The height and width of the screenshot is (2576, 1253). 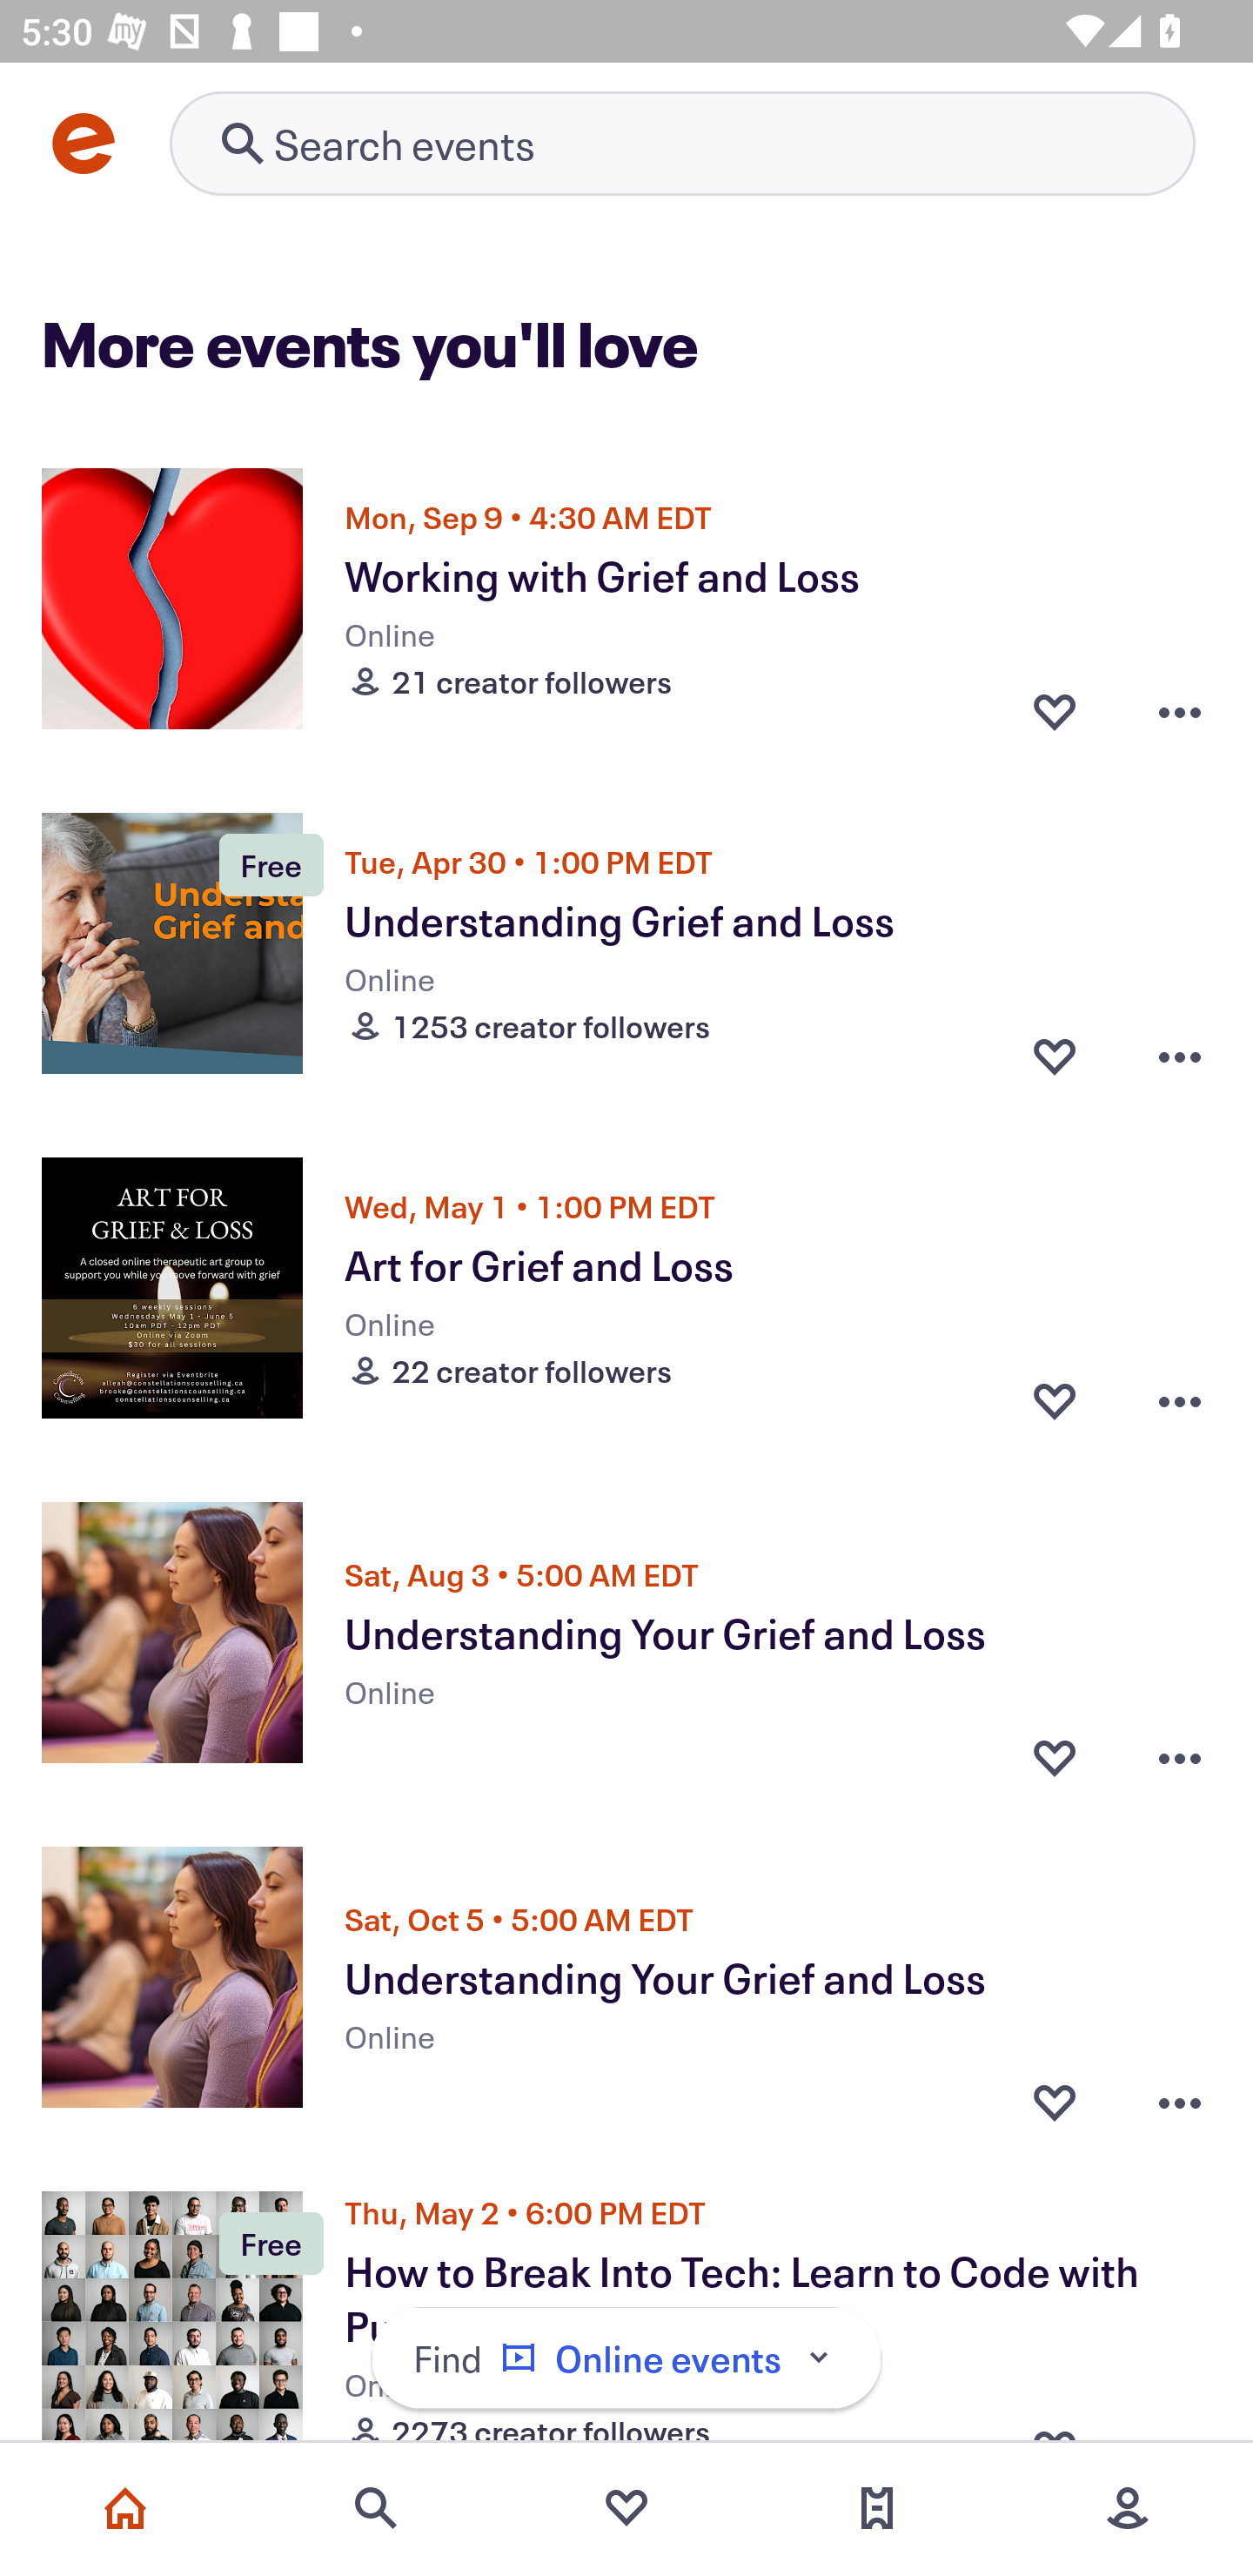 What do you see at coordinates (877, 2508) in the screenshot?
I see `Tickets` at bounding box center [877, 2508].